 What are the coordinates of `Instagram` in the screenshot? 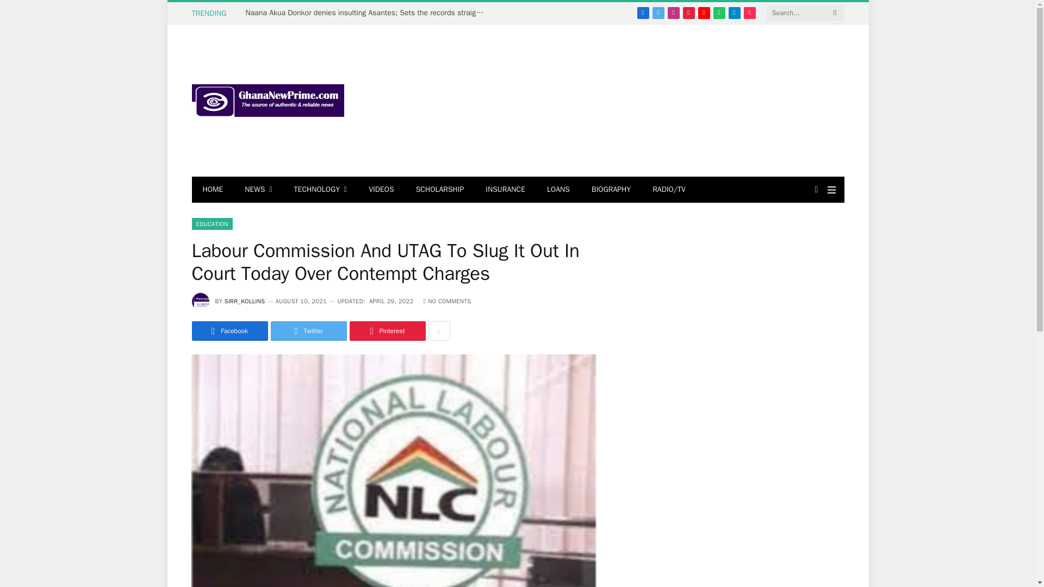 It's located at (673, 13).